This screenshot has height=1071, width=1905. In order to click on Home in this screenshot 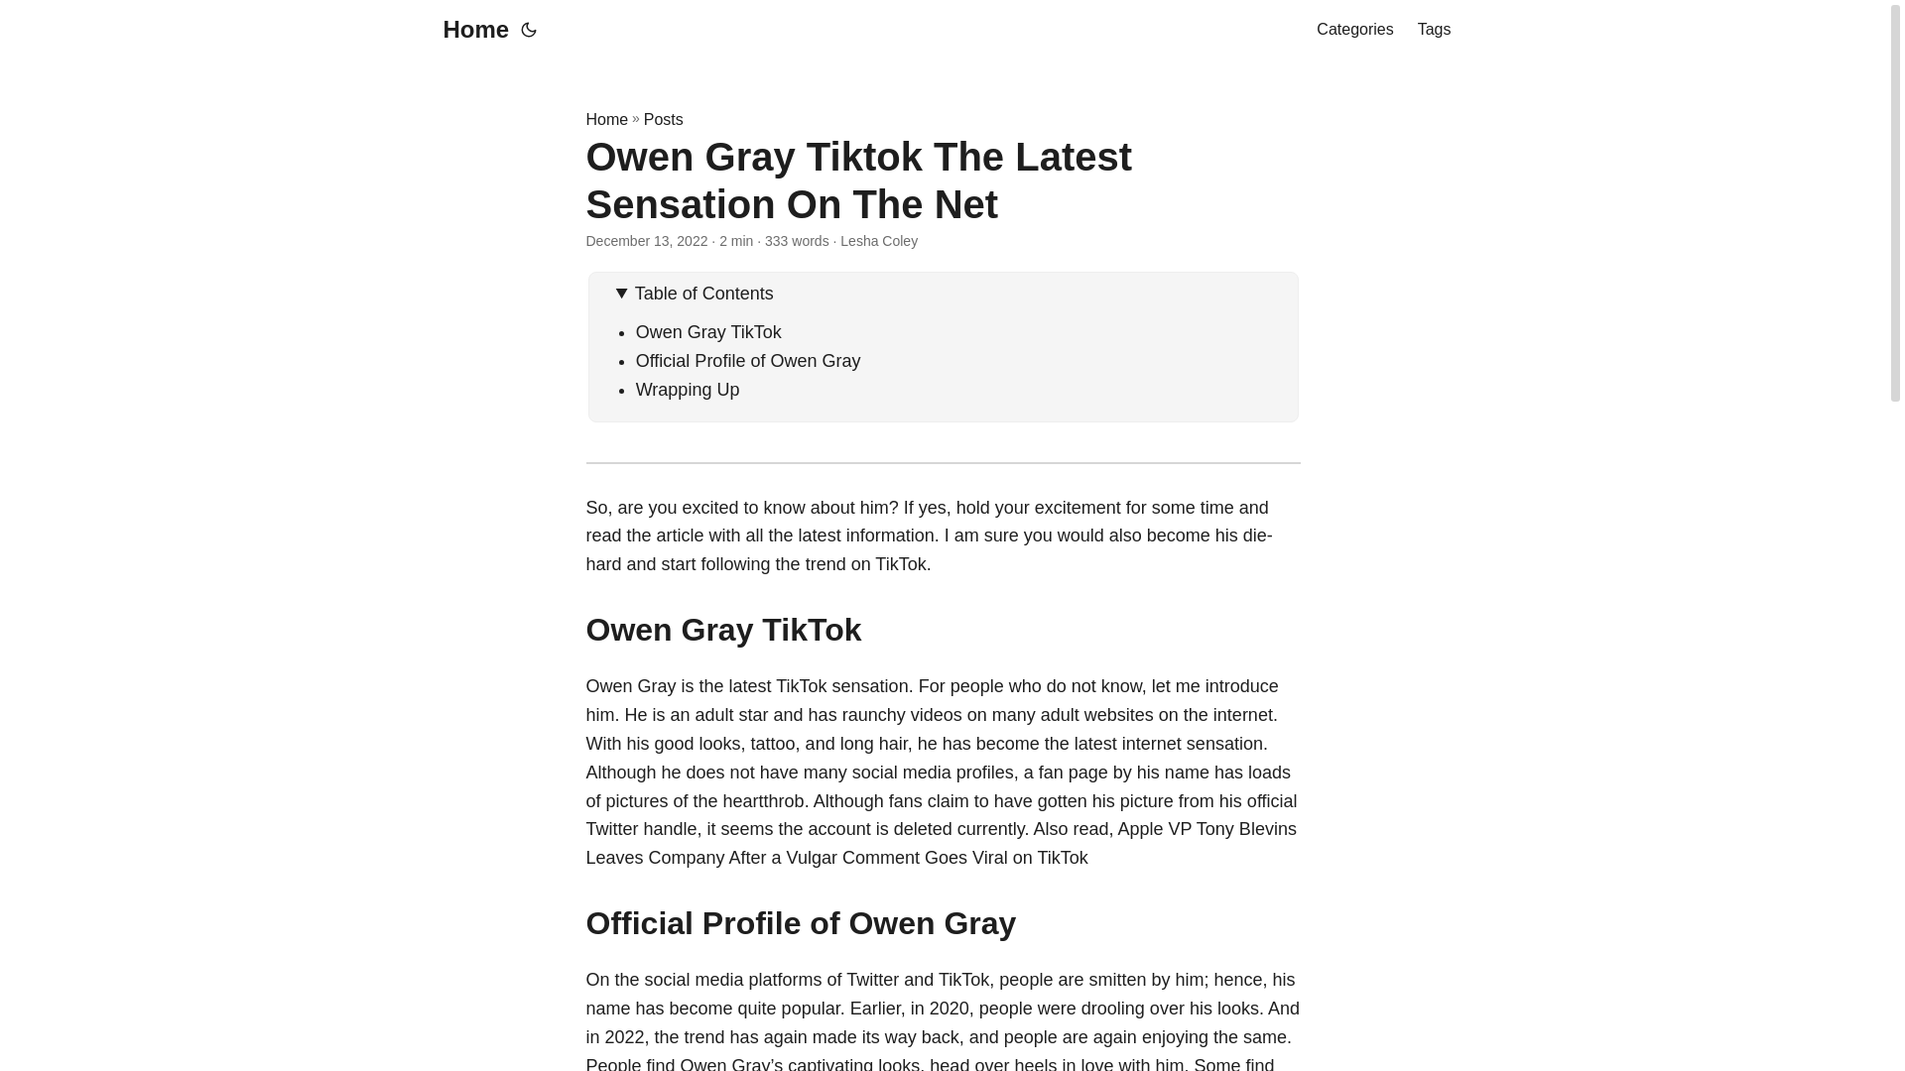, I will do `click(606, 119)`.